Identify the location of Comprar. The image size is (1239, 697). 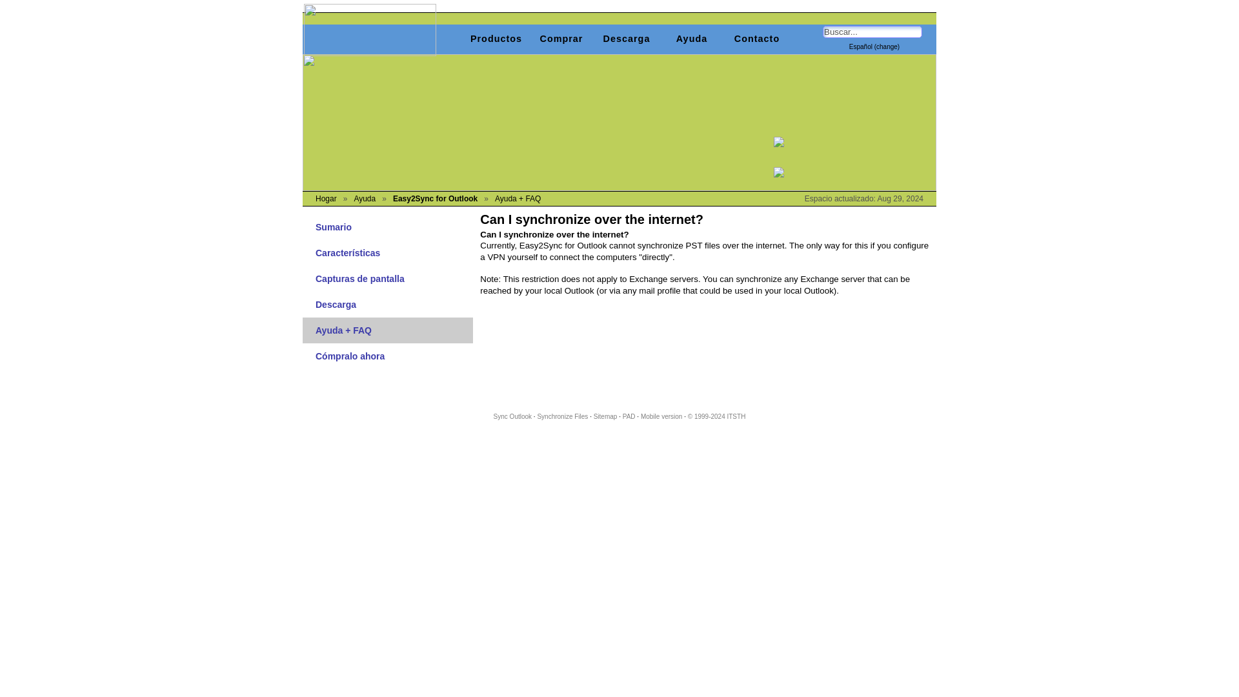
(561, 39).